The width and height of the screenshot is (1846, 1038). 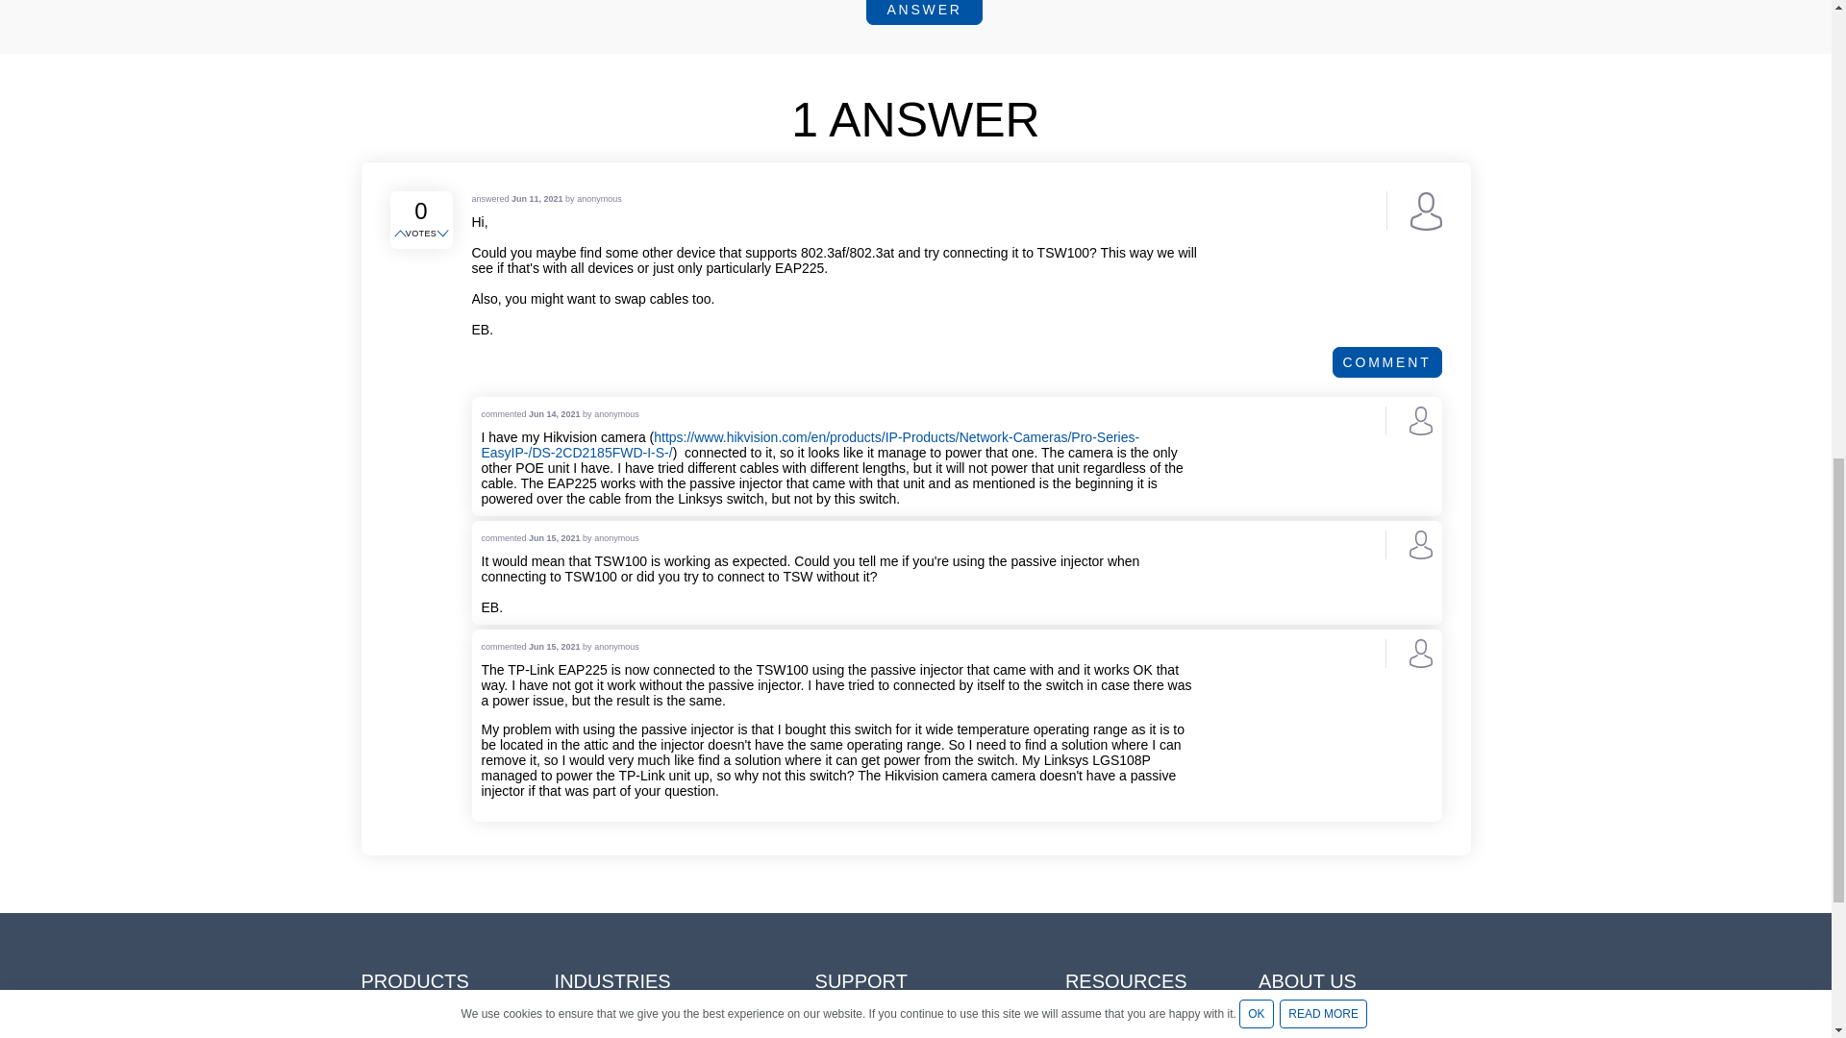 What do you see at coordinates (923, 12) in the screenshot?
I see `answer` at bounding box center [923, 12].